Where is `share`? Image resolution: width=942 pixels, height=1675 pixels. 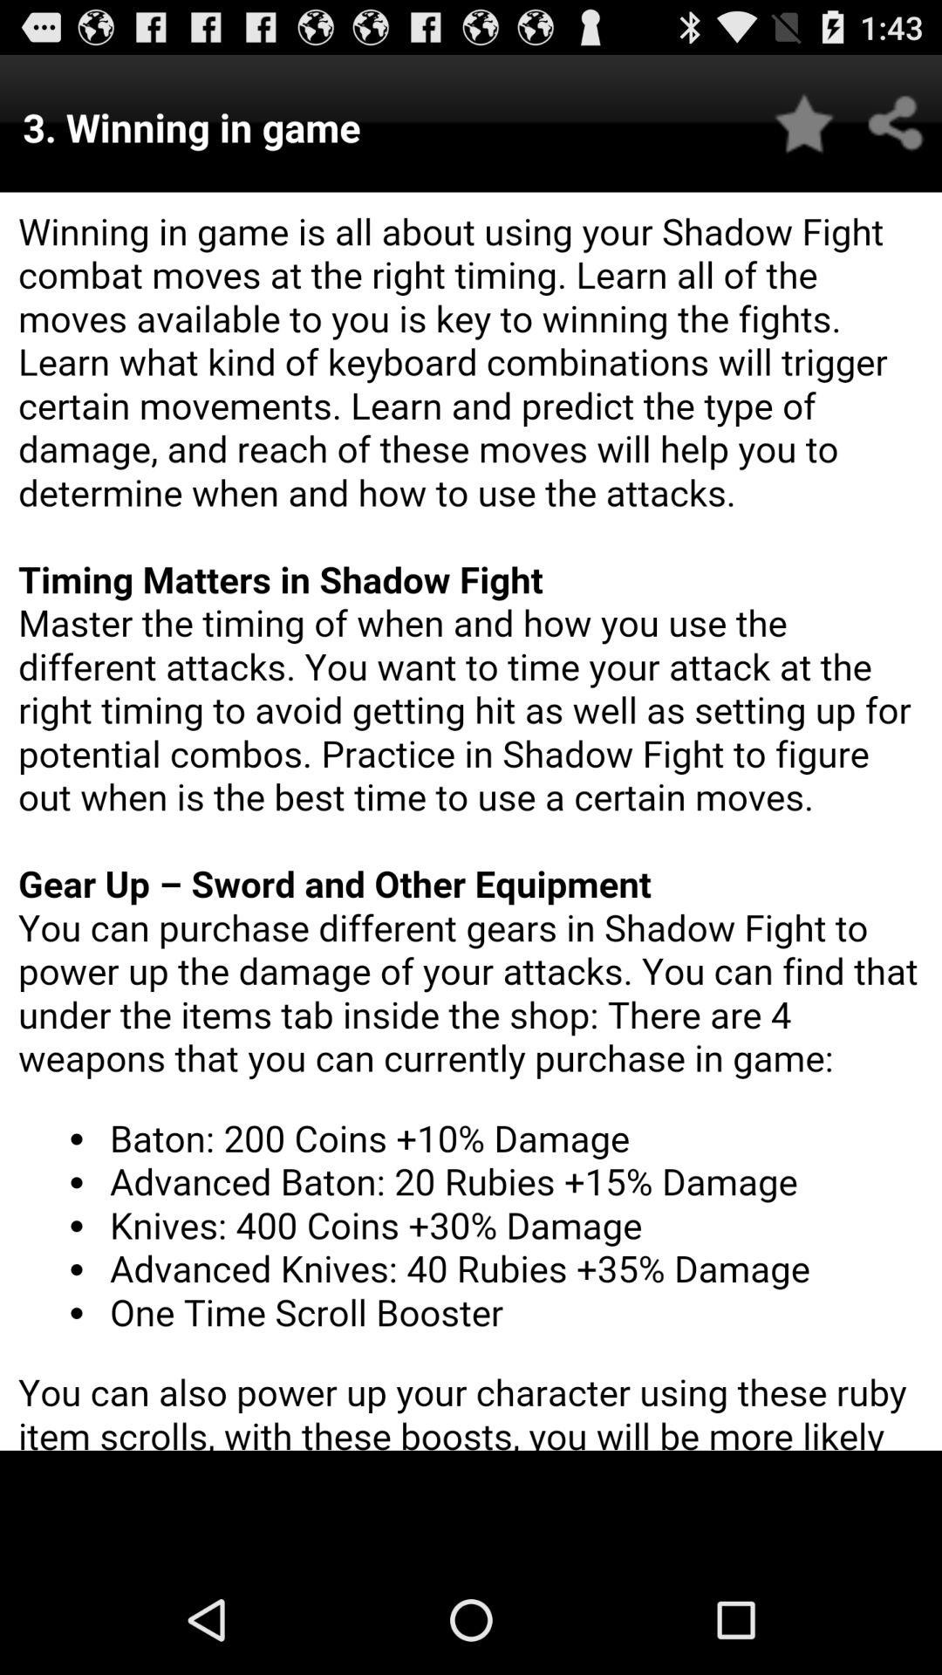 share is located at coordinates (897, 124).